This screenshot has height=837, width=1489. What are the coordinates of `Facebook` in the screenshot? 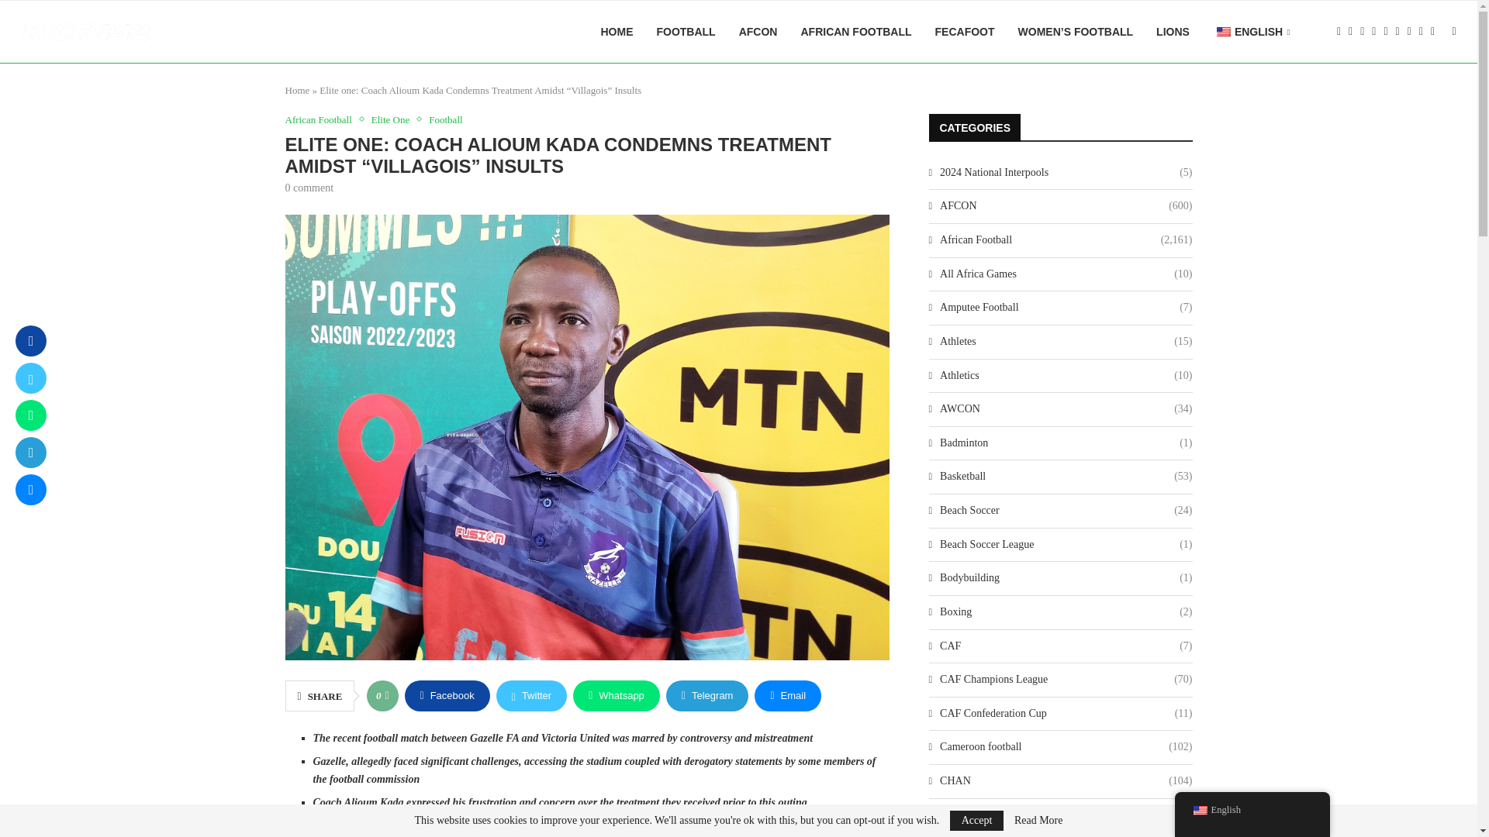 It's located at (447, 696).